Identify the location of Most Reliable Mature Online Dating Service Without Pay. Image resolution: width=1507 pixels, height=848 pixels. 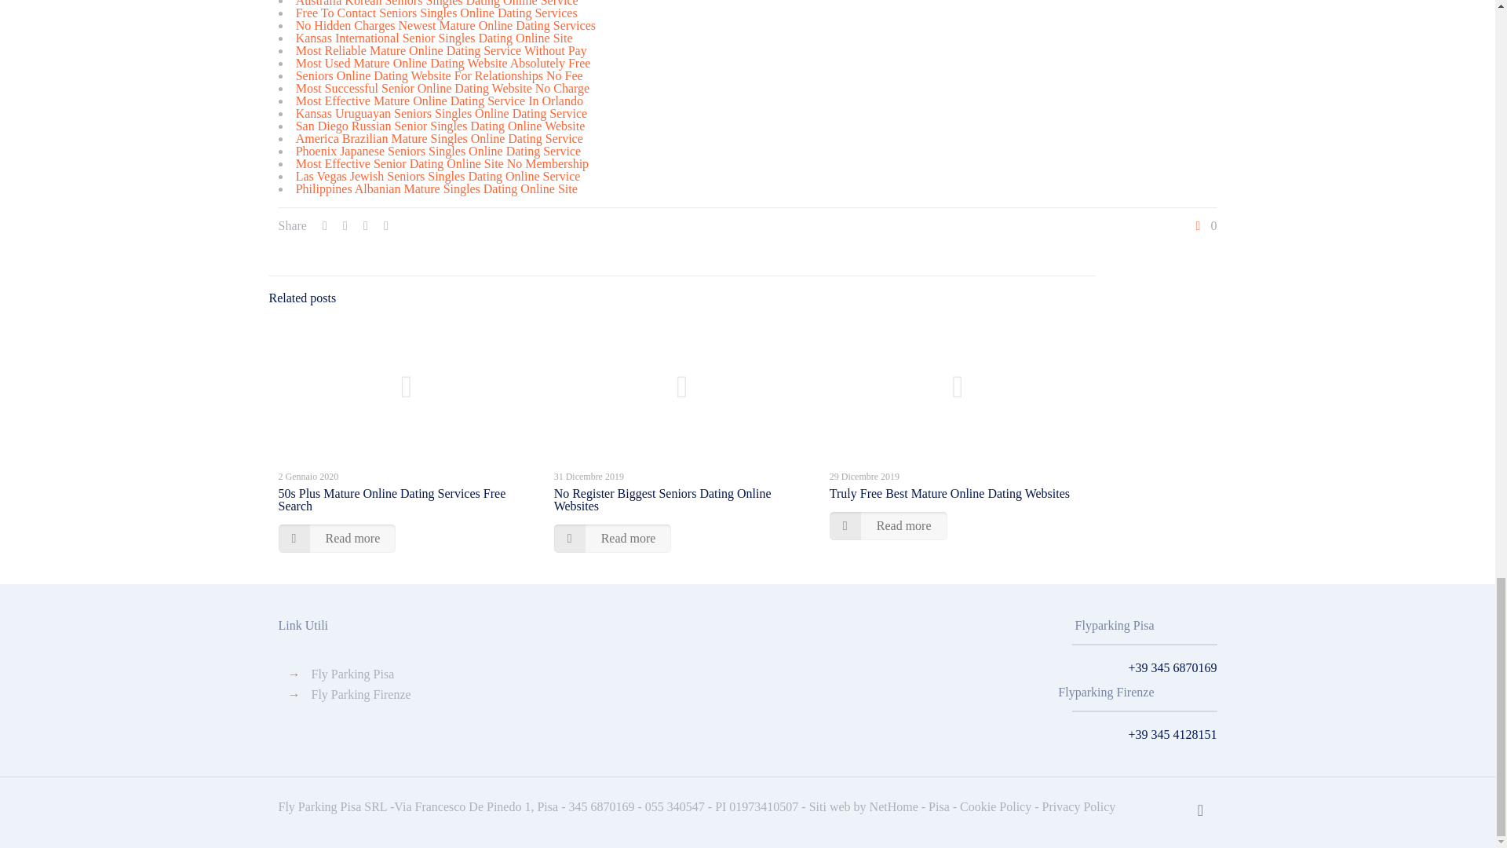
(441, 50).